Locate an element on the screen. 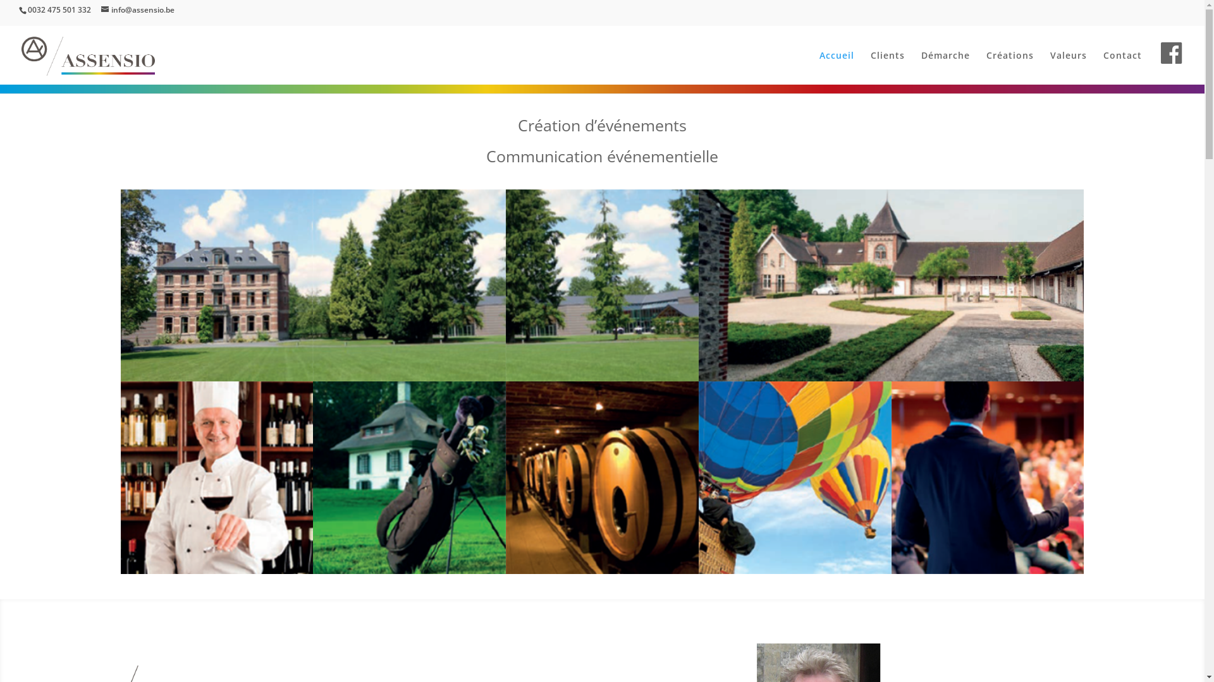 This screenshot has height=682, width=1214. Fichier 17 is located at coordinates (795, 378).